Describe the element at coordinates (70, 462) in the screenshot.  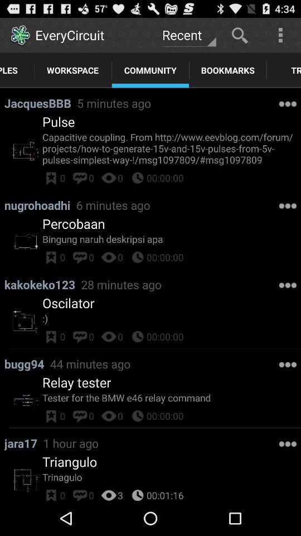
I see `turn off icon above trinagulo icon` at that location.